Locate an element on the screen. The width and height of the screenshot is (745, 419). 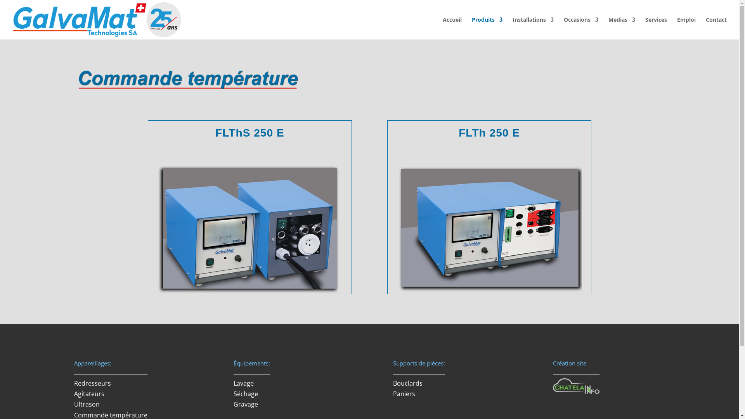
Produits is located at coordinates (487, 28).